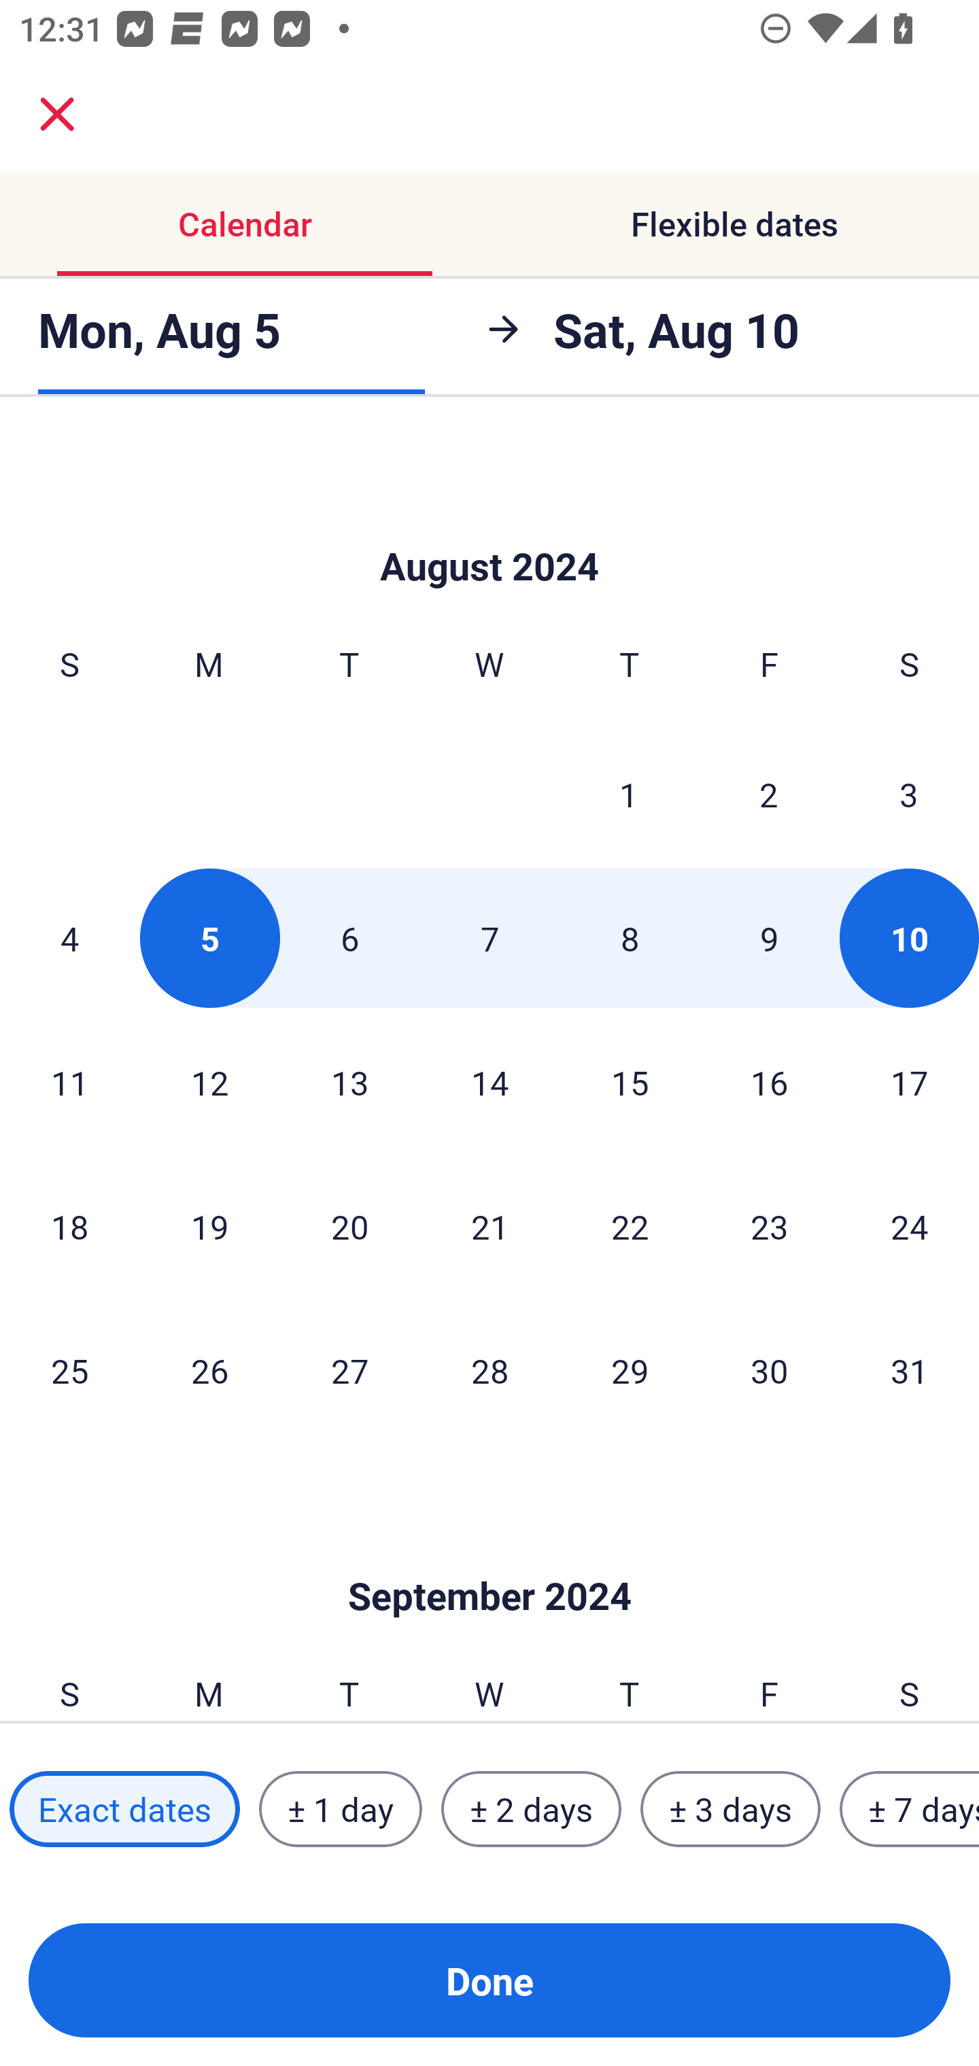 The image size is (979, 2066). I want to click on Skip to Done, so click(489, 1556).